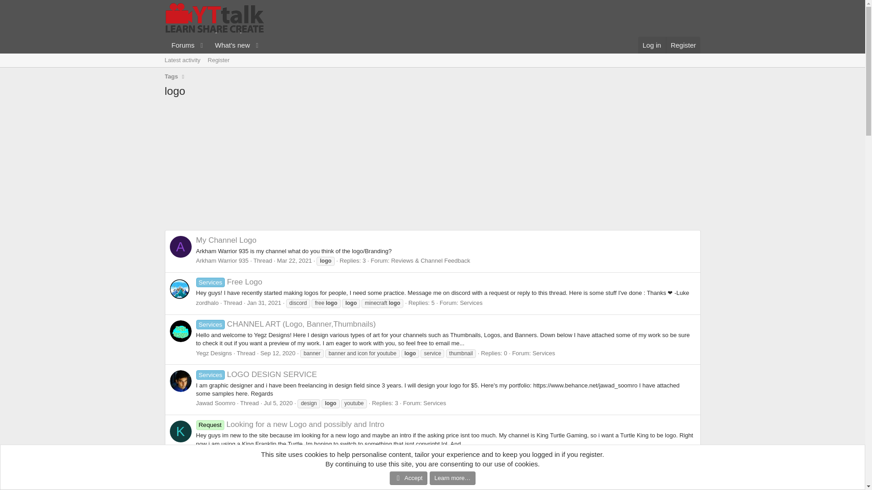 The width and height of the screenshot is (872, 490). Describe the element at coordinates (210, 453) in the screenshot. I see `Latest activity` at that location.